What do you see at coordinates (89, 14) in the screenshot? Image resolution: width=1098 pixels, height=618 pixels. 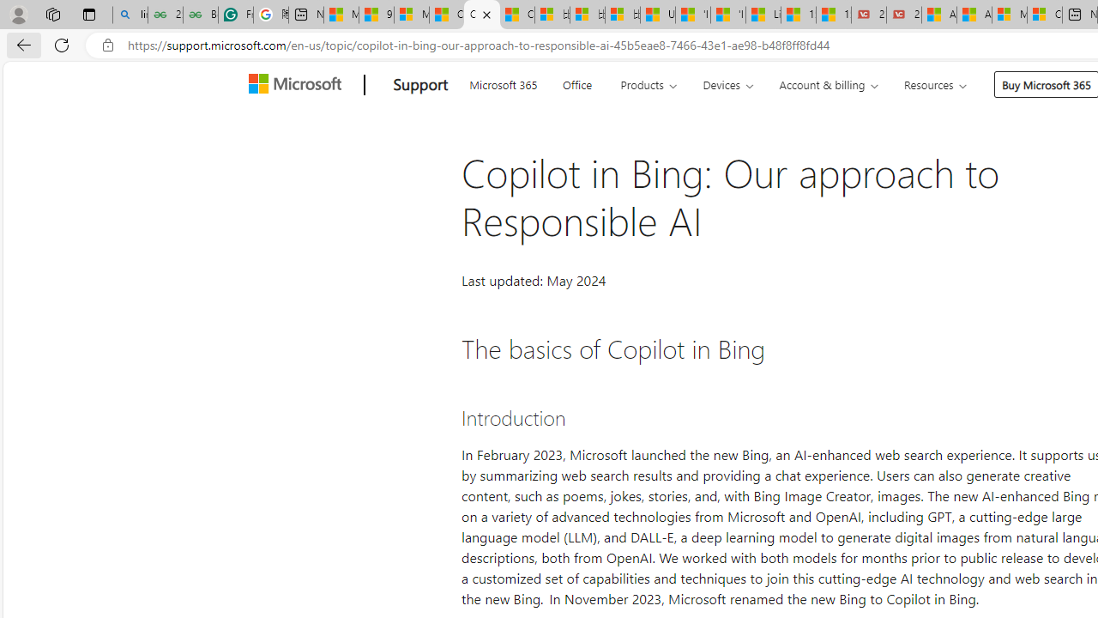 I see `Tab actions menu` at bounding box center [89, 14].